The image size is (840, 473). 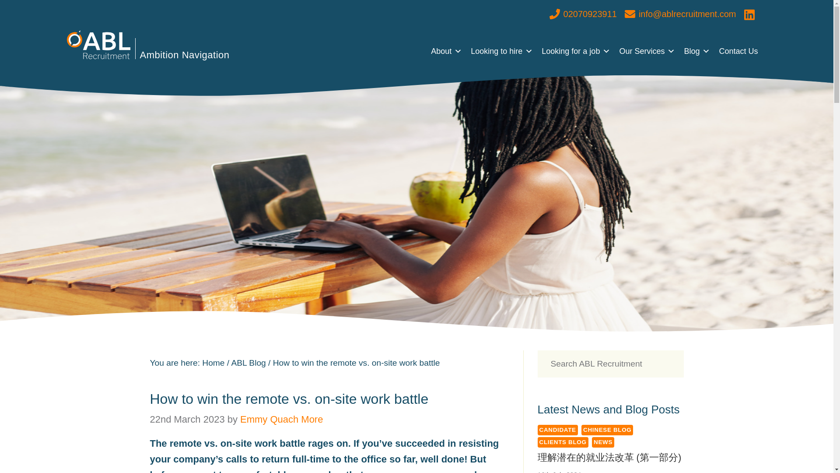 What do you see at coordinates (647, 51) in the screenshot?
I see `Our Services` at bounding box center [647, 51].